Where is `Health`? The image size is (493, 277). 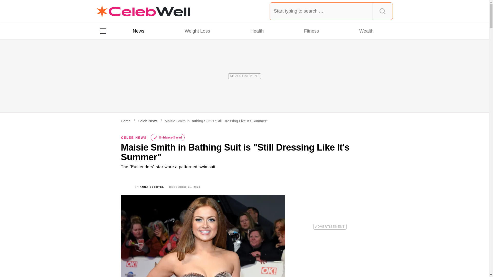 Health is located at coordinates (257, 31).